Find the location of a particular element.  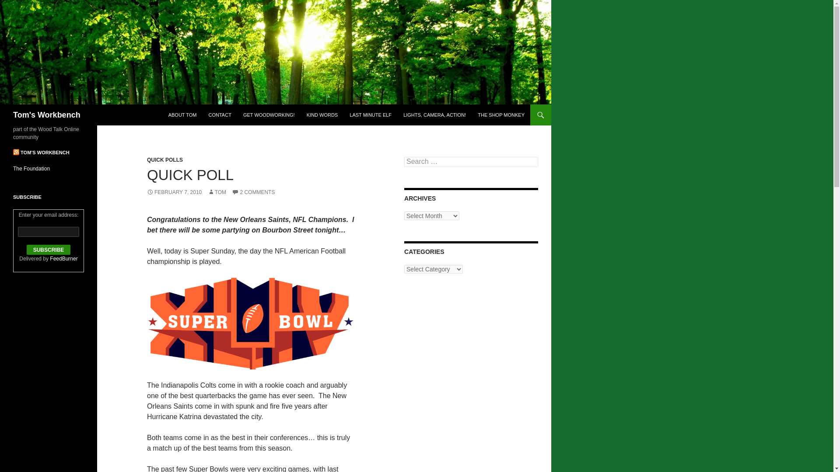

Search is located at coordinates (17, 5).